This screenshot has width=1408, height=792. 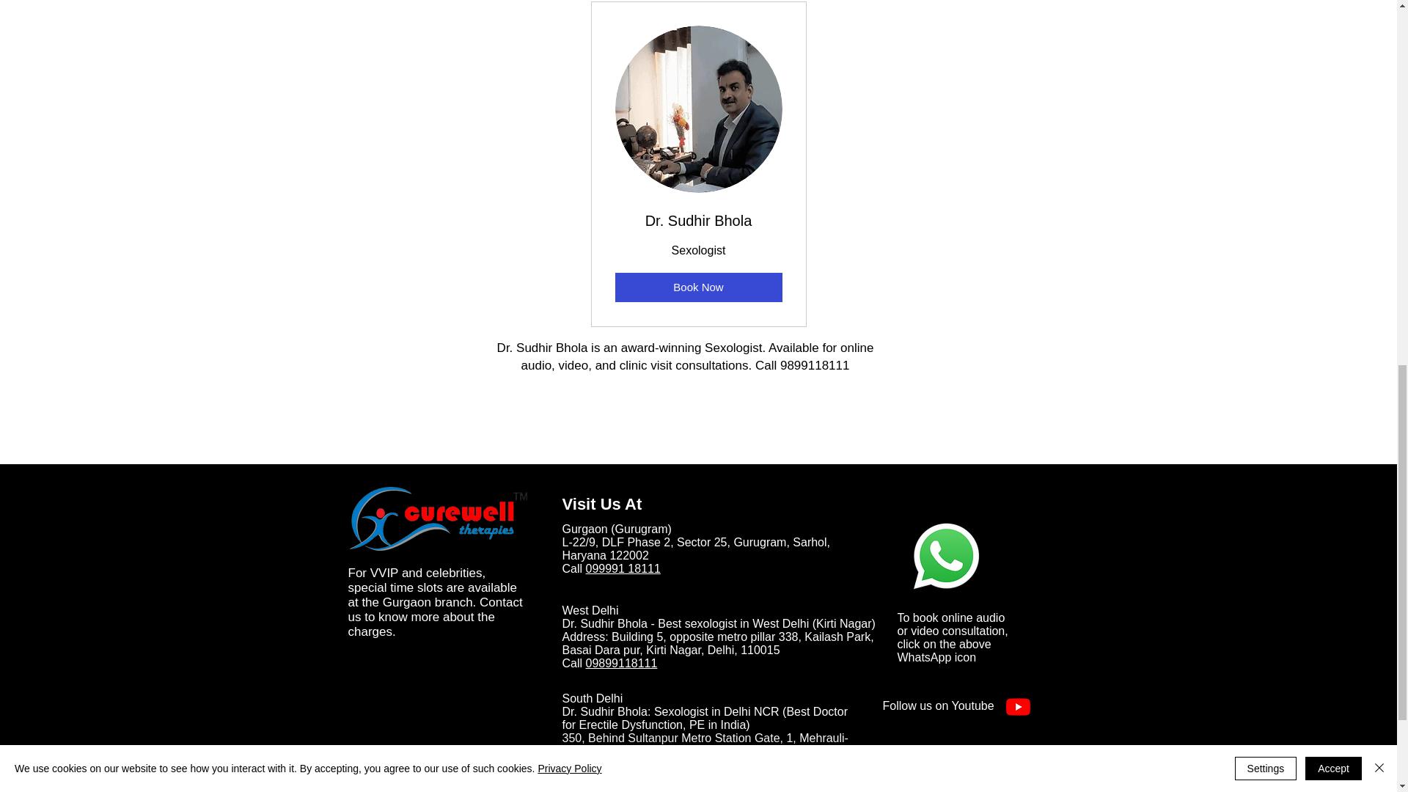 I want to click on 09899118111, so click(x=621, y=663).